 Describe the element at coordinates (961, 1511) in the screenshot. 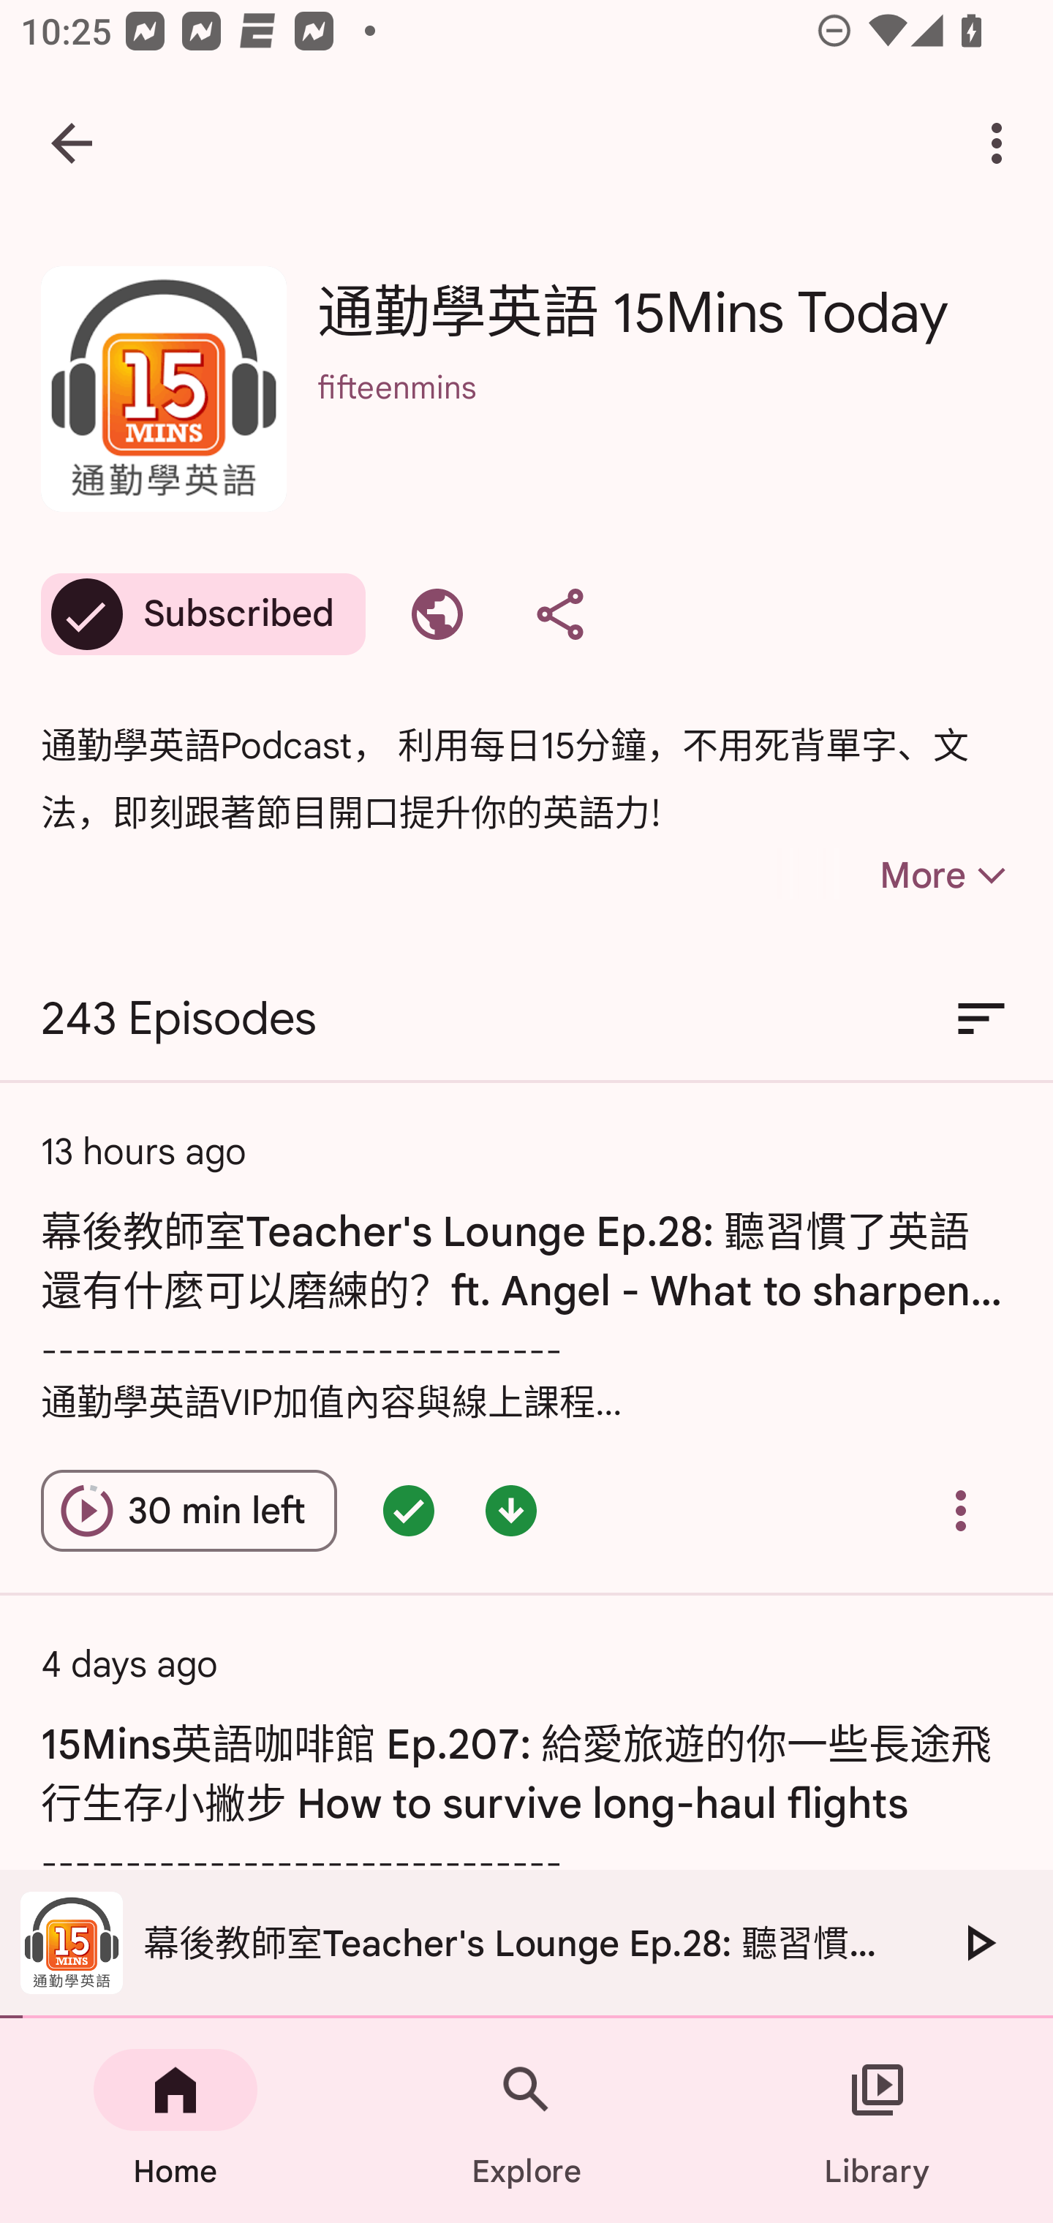

I see `Overflow menu` at that location.